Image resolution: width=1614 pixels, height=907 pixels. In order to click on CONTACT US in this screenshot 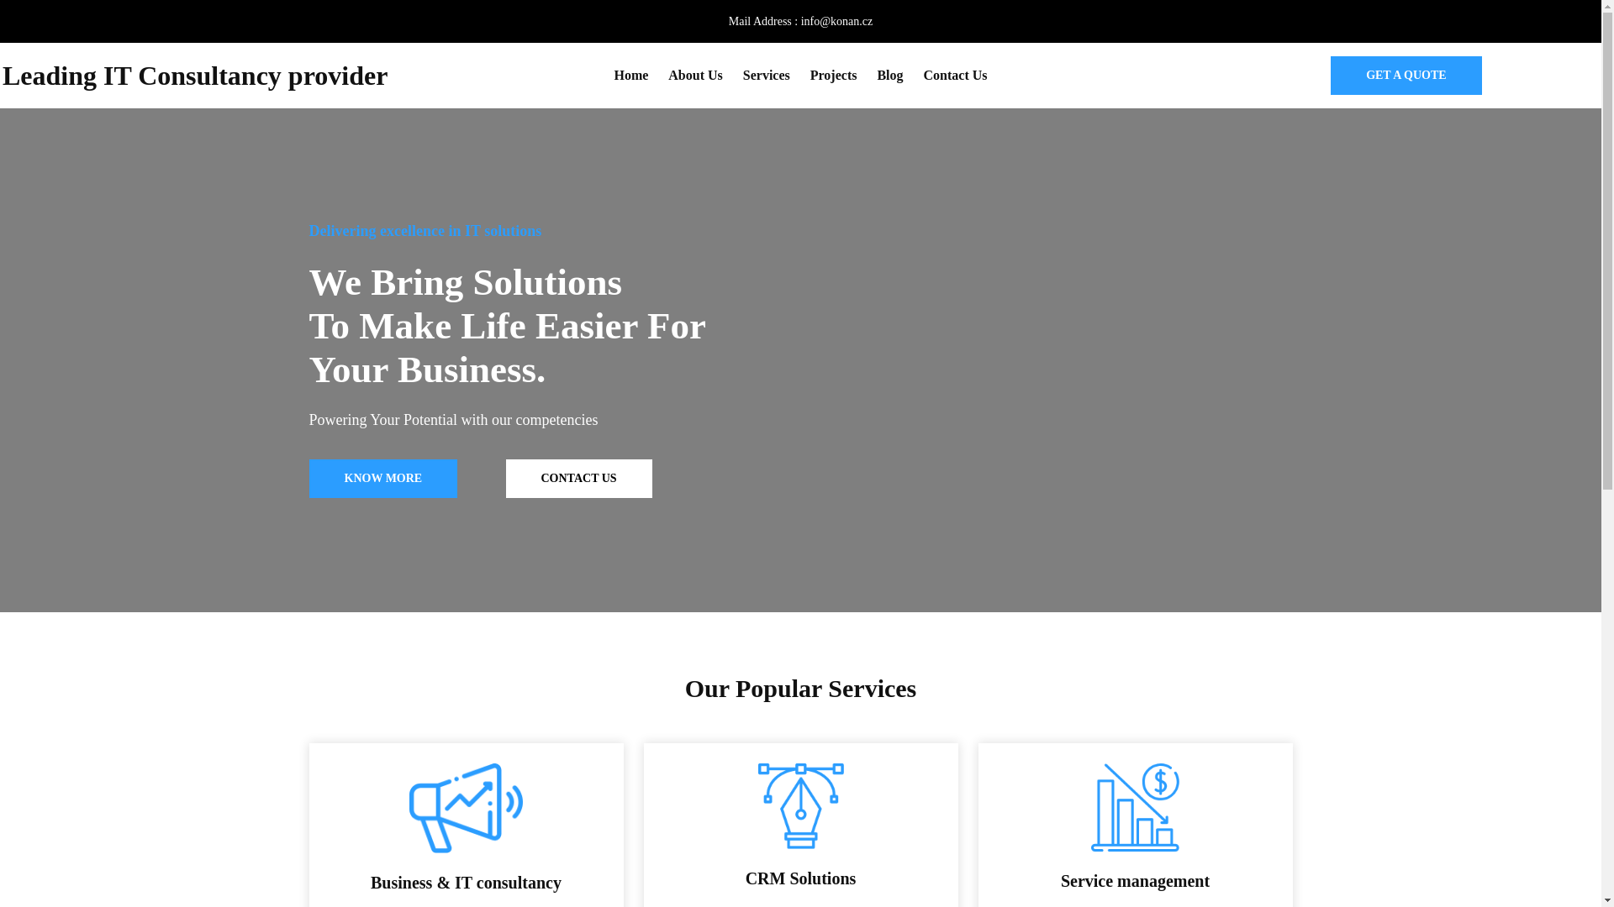, I will do `click(578, 478)`.